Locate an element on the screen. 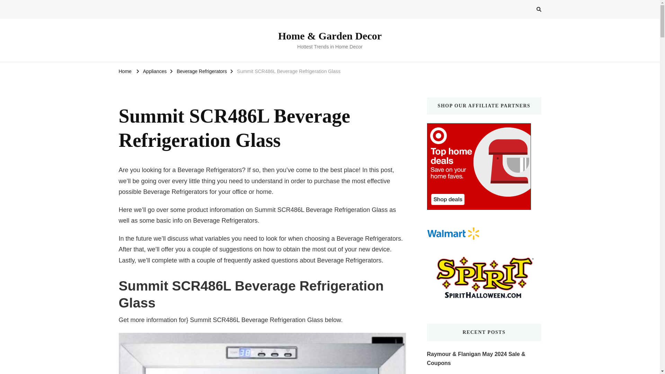 The image size is (665, 374). Summit SCR486L Beverage Refrigeration Glass is located at coordinates (262, 353).